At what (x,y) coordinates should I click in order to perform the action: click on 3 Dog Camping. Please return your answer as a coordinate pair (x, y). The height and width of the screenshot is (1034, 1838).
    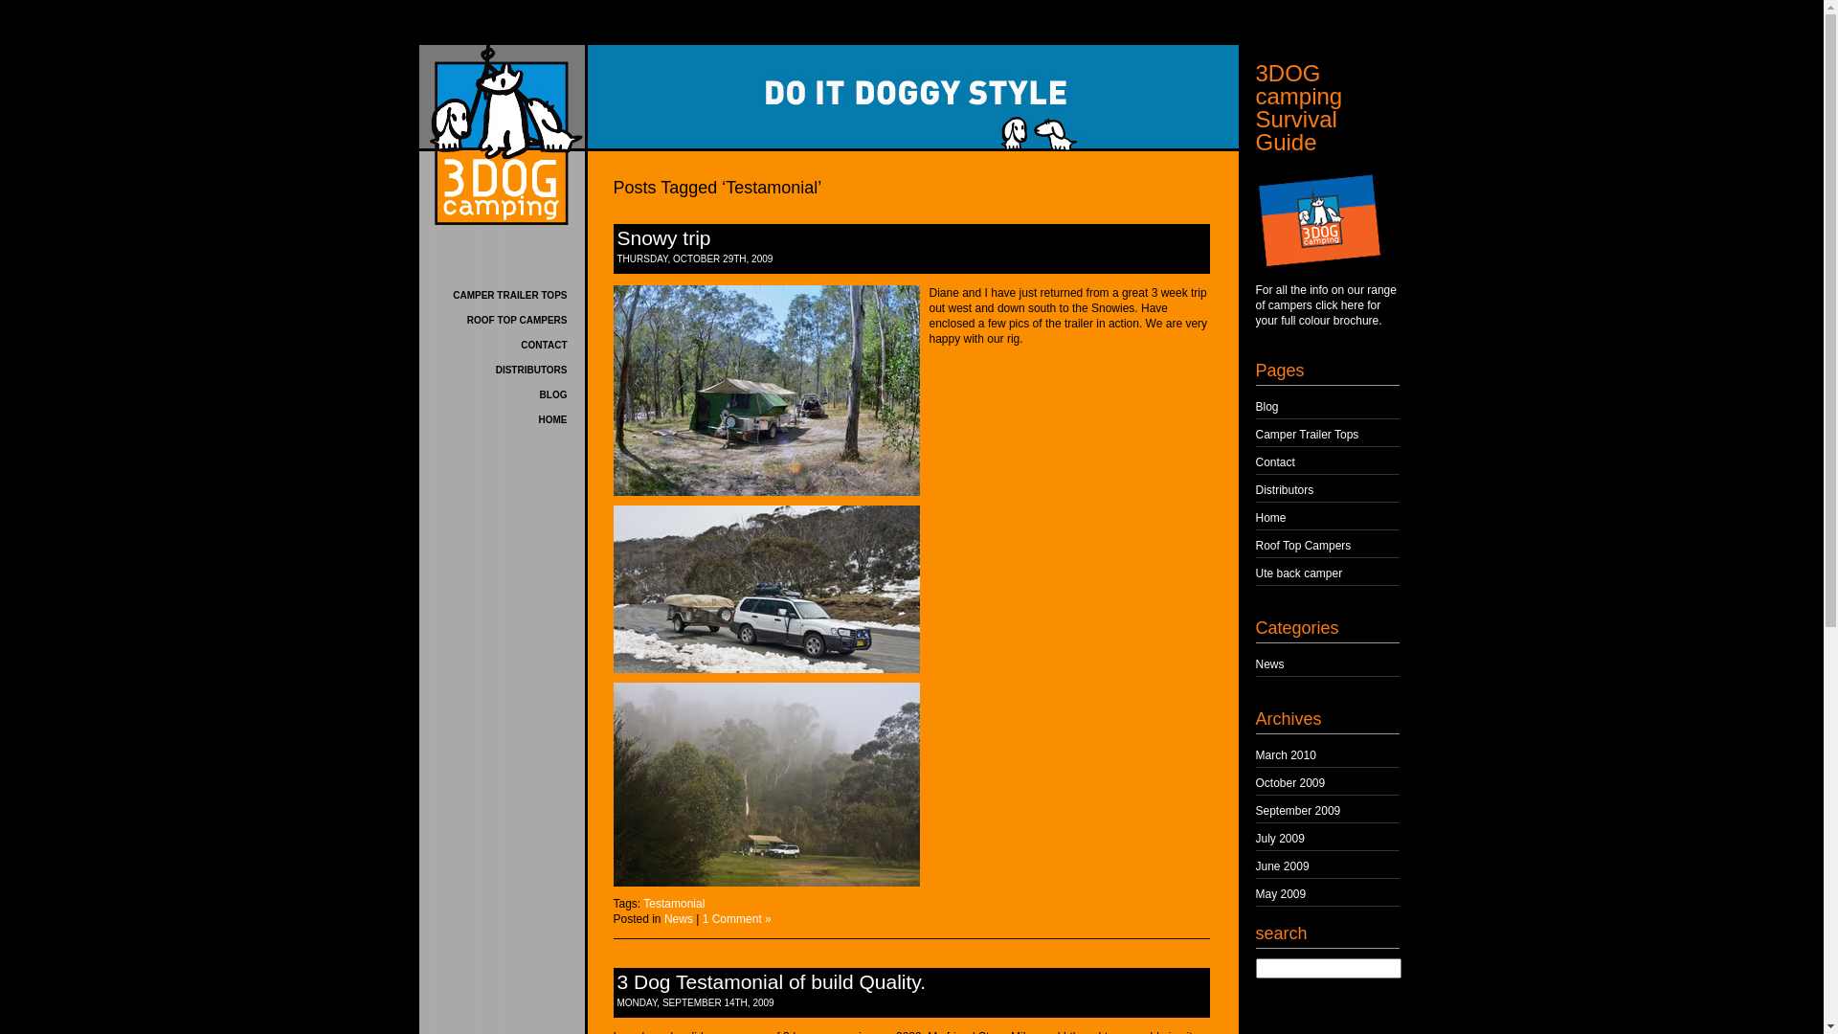
    Looking at the image, I should click on (502, 135).